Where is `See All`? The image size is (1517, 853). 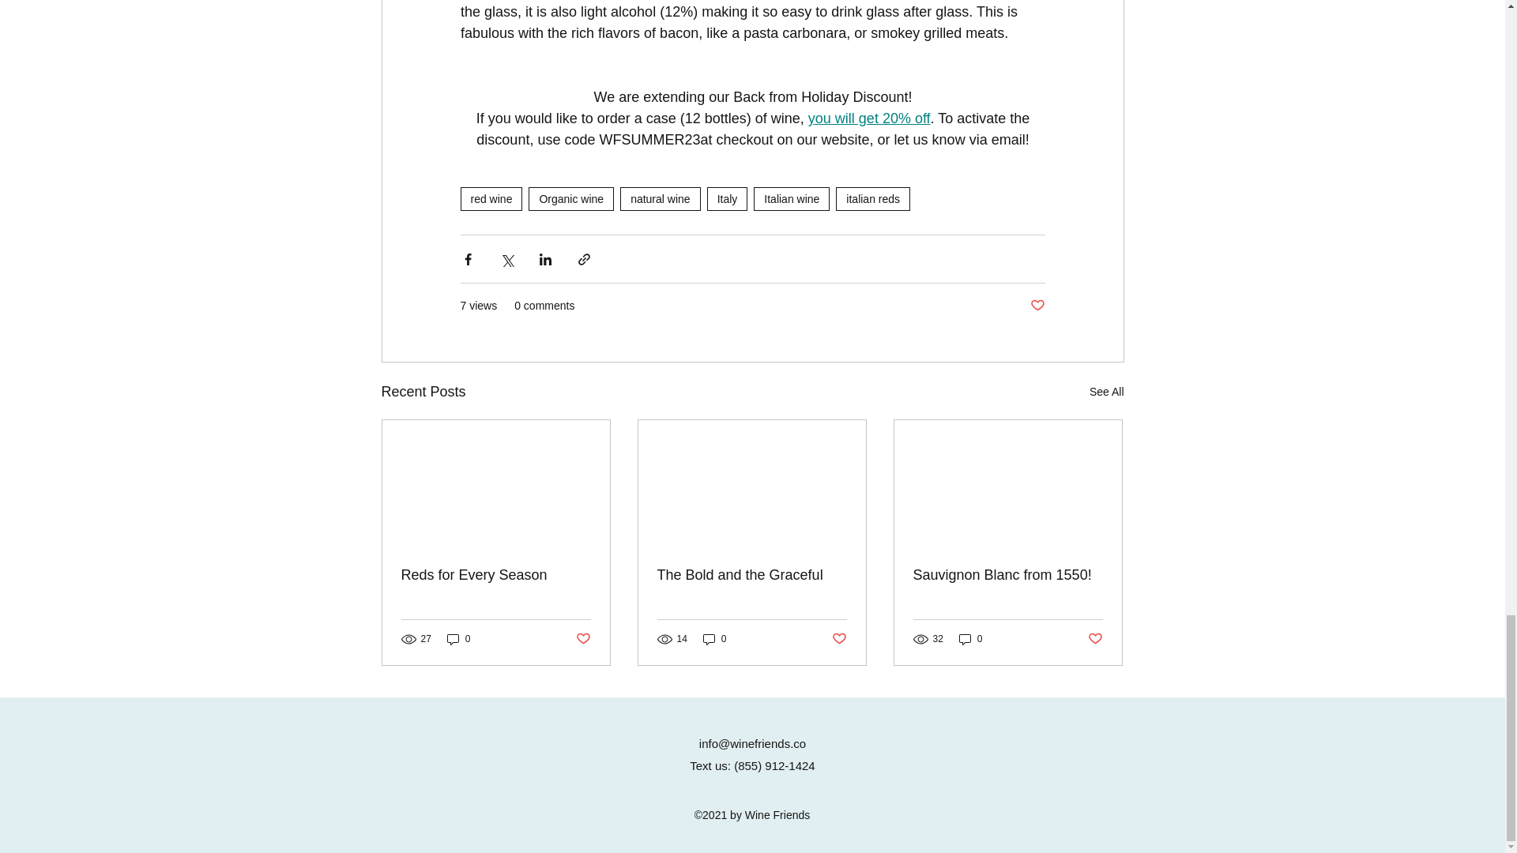 See All is located at coordinates (1106, 392).